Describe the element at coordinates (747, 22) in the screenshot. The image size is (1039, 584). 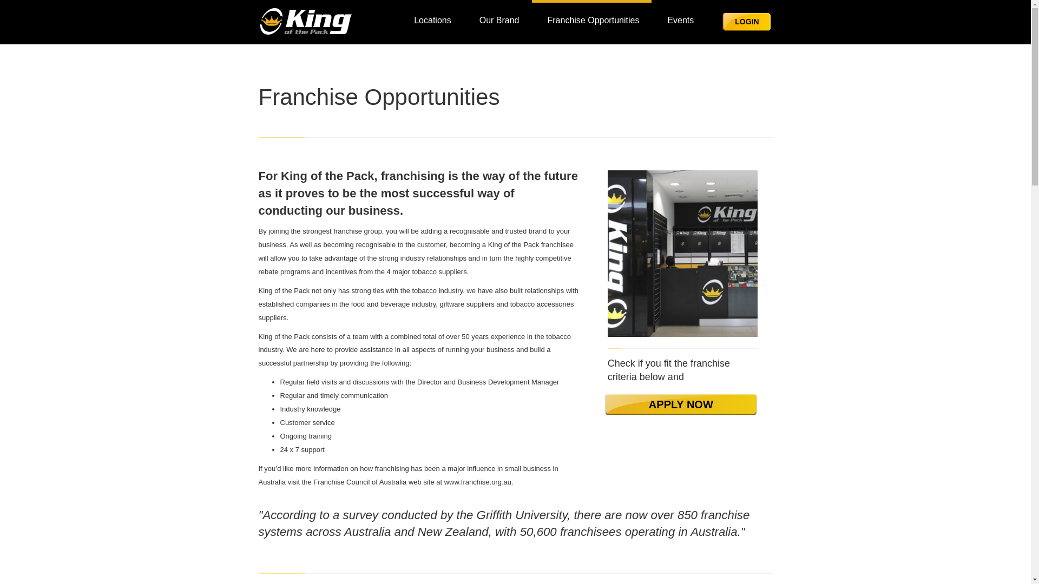
I see `LOGIN` at that location.